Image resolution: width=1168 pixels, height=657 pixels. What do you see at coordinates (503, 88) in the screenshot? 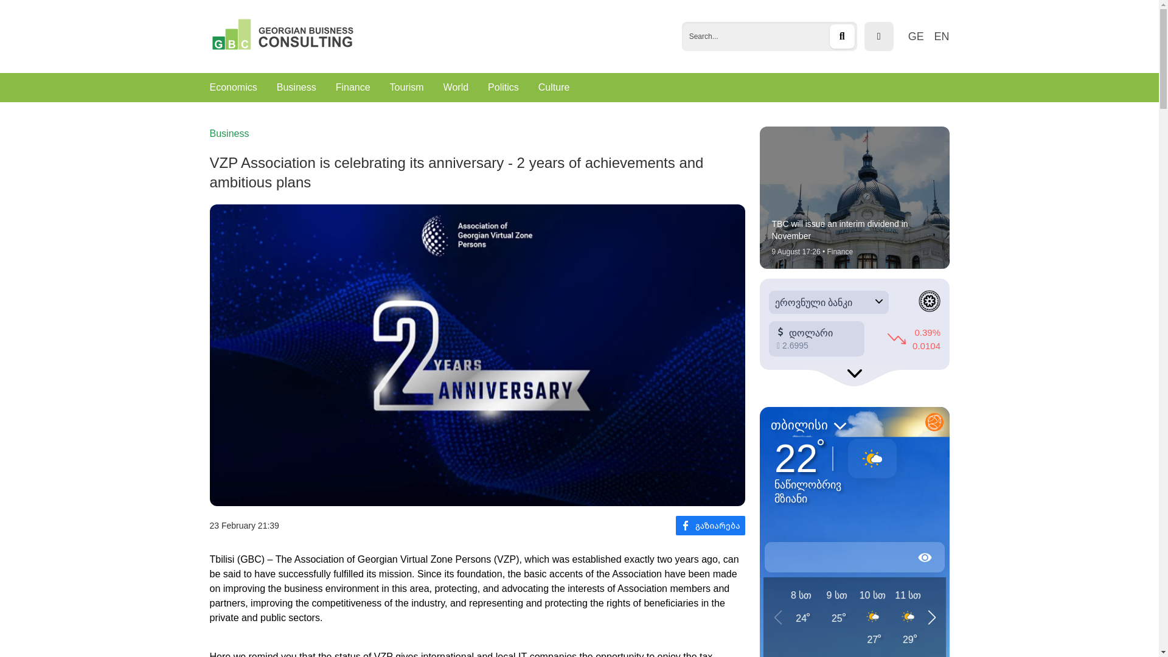
I see `Politics` at bounding box center [503, 88].